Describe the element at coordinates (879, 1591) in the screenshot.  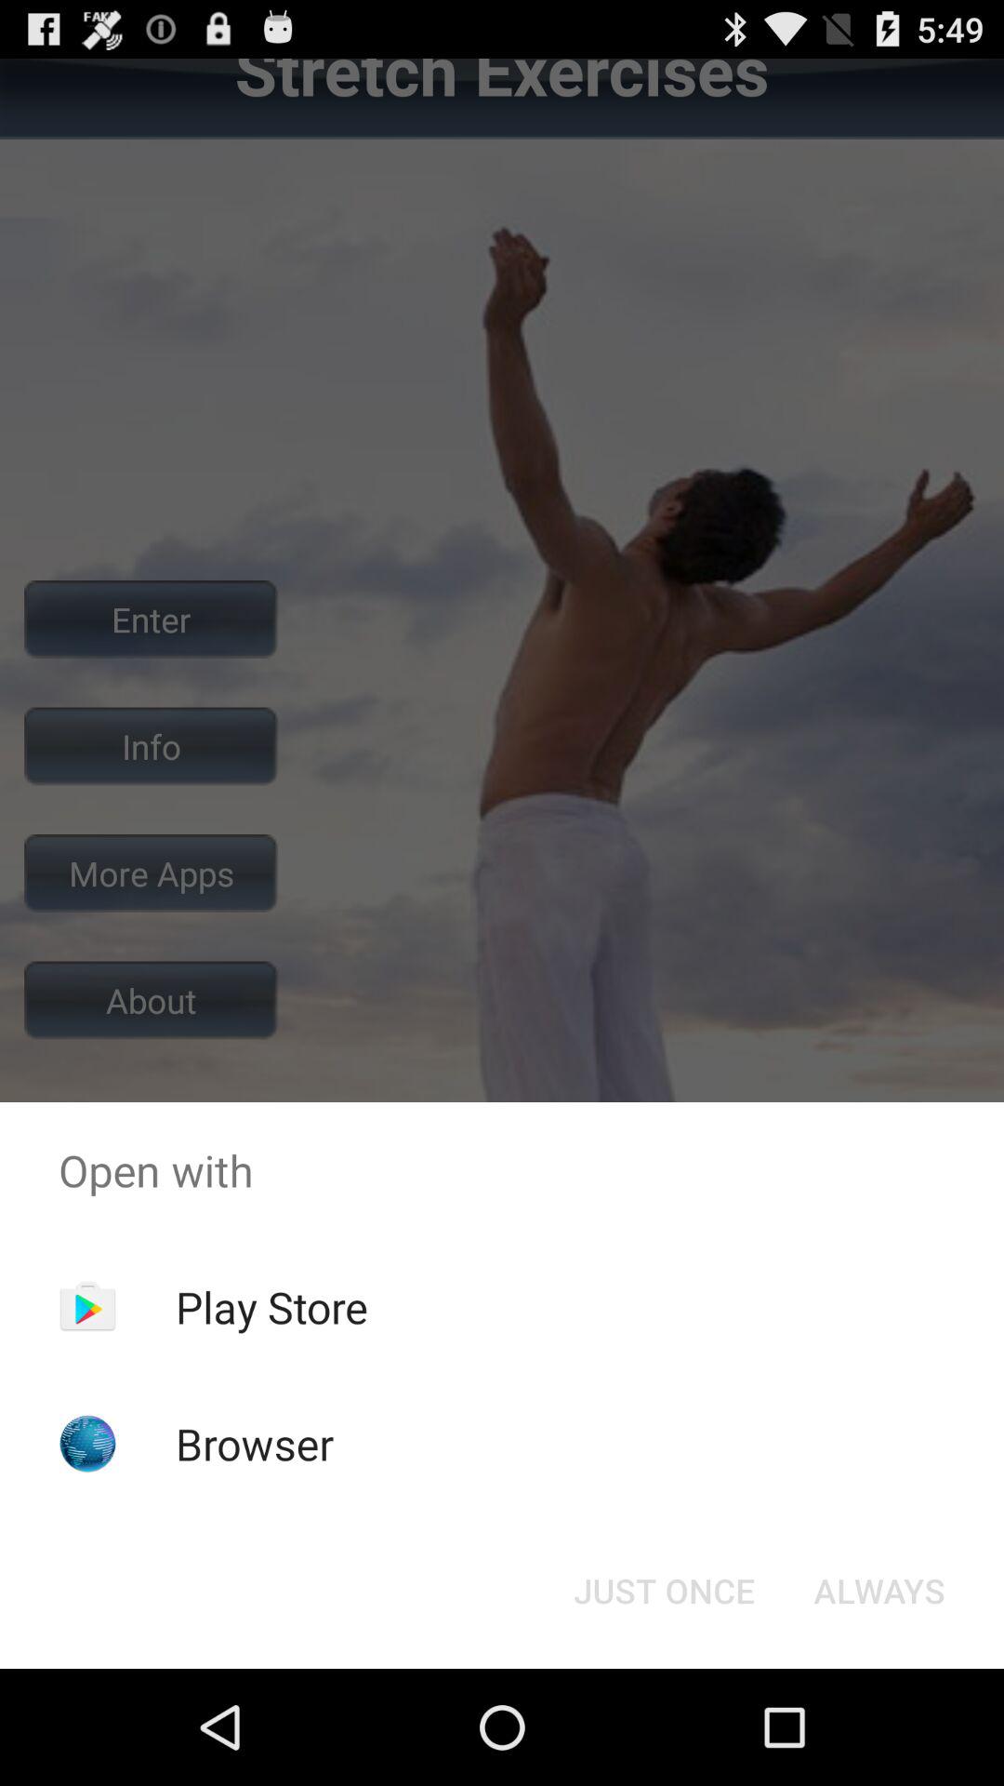
I see `launch icon next to the just once` at that location.